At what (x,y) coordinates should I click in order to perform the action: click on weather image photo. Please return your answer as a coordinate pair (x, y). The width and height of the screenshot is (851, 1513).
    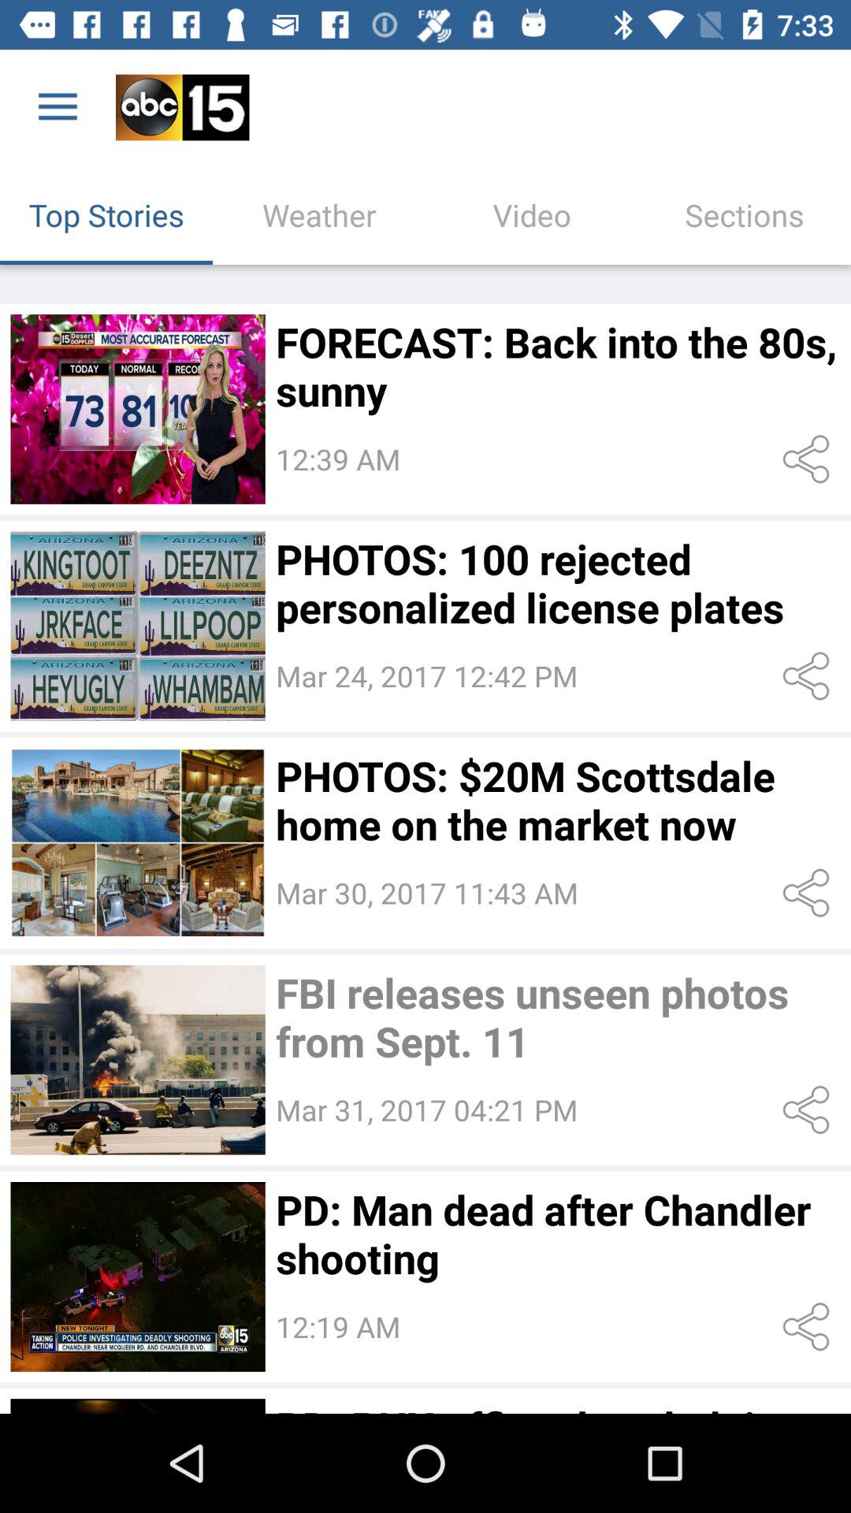
    Looking at the image, I should click on (137, 409).